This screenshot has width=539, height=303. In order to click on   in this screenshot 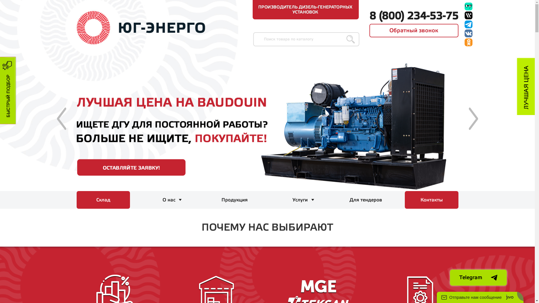, I will do `click(468, 32)`.